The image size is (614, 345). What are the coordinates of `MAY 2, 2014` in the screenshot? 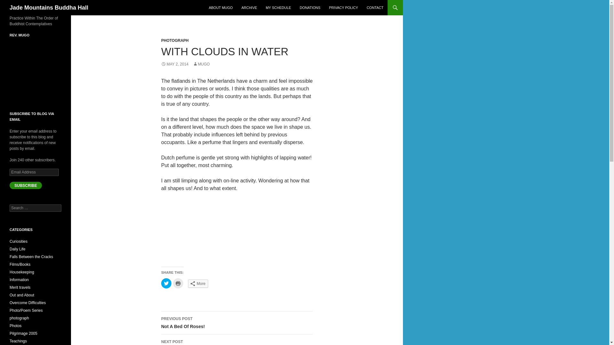 It's located at (15, 326).